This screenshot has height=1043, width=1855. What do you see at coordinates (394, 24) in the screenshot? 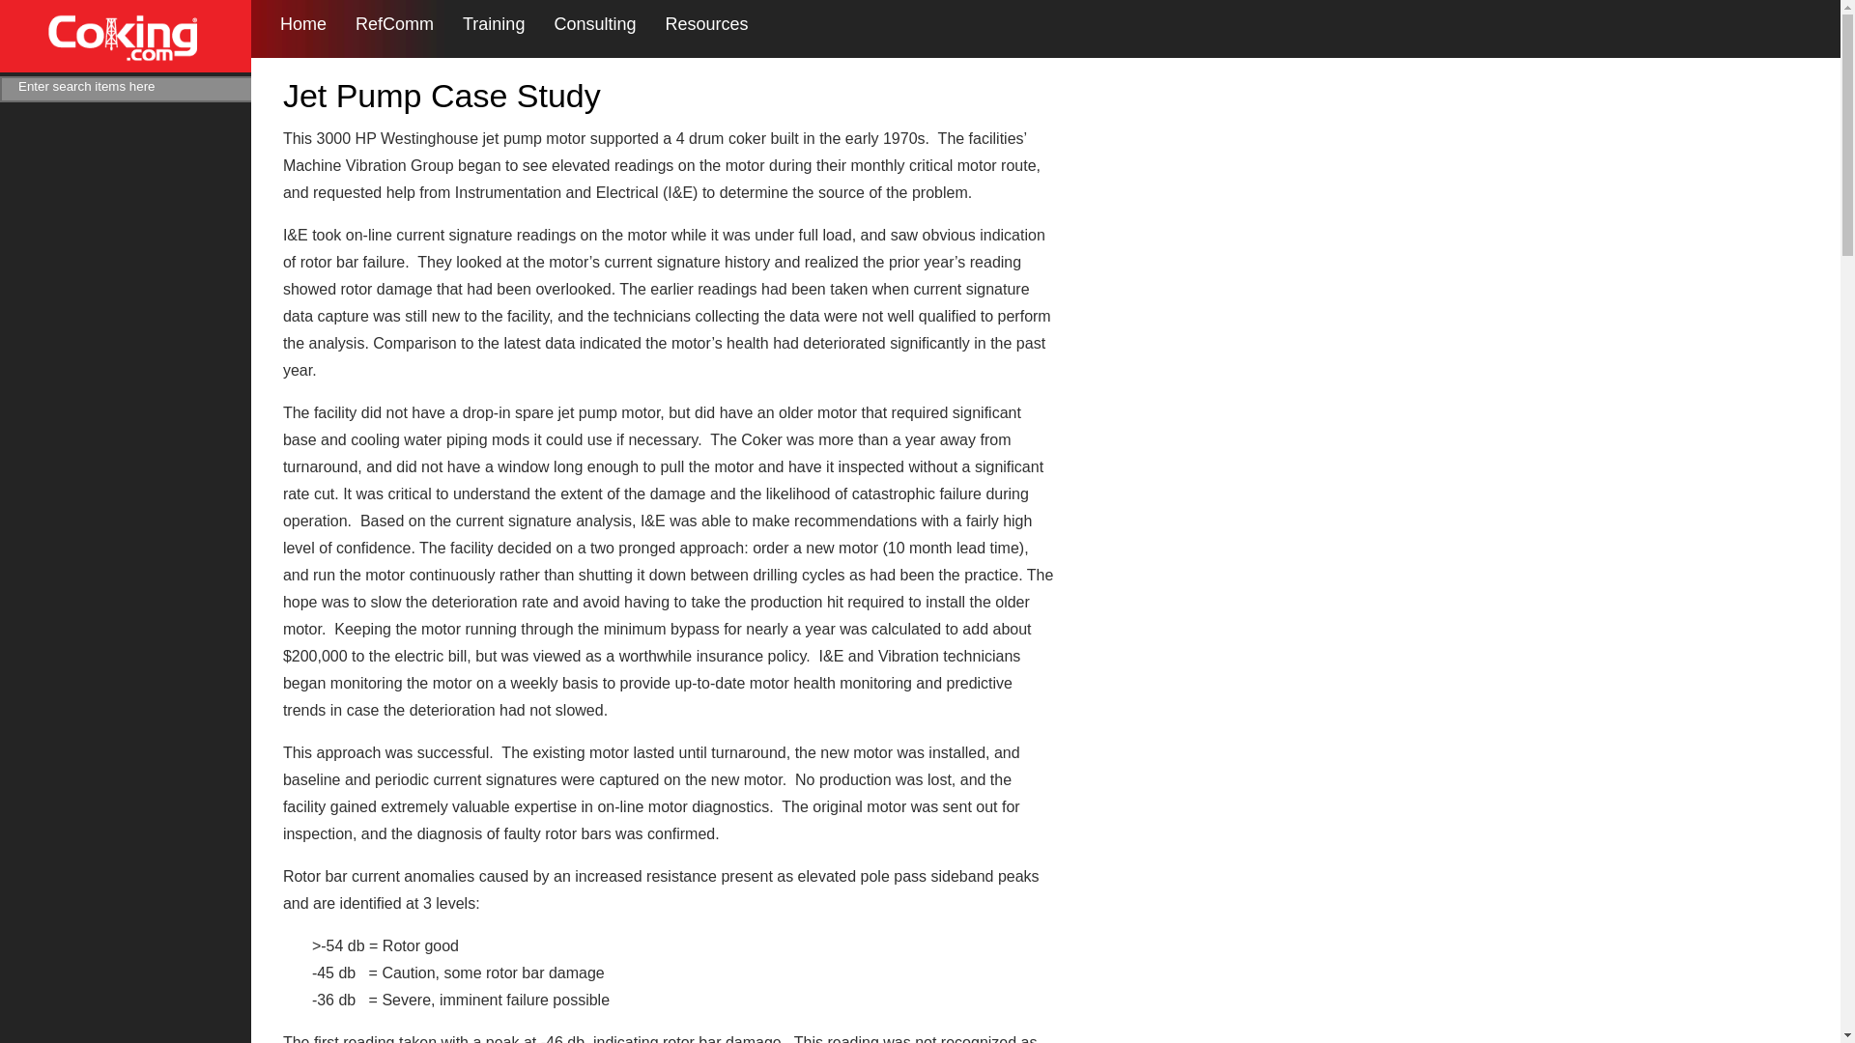
I see `RefComm` at bounding box center [394, 24].